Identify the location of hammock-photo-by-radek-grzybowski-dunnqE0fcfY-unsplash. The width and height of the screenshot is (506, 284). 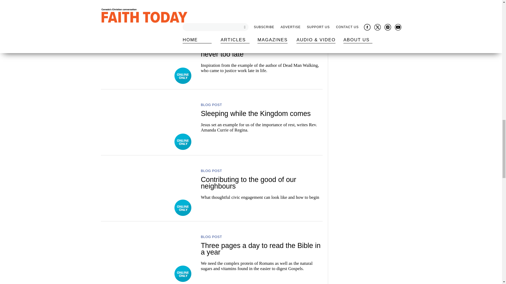
(147, 121).